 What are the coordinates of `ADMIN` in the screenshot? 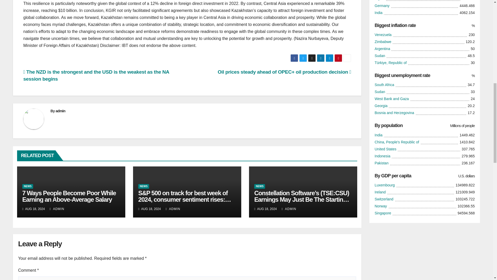 It's located at (57, 209).